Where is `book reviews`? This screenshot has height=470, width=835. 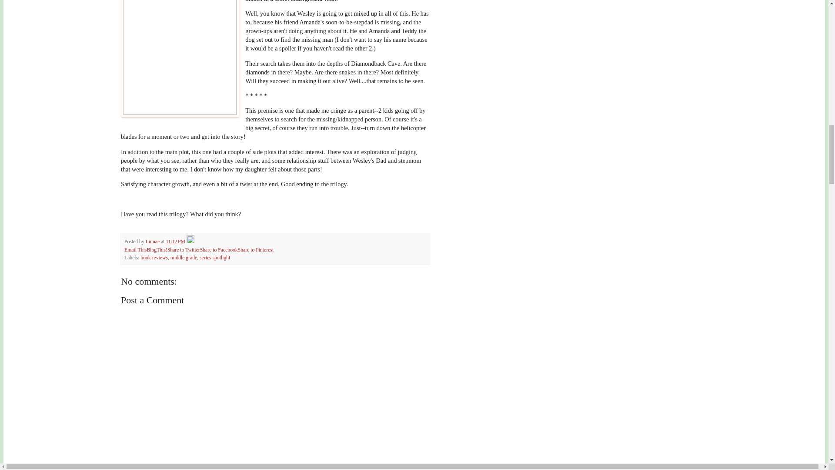 book reviews is located at coordinates (154, 258).